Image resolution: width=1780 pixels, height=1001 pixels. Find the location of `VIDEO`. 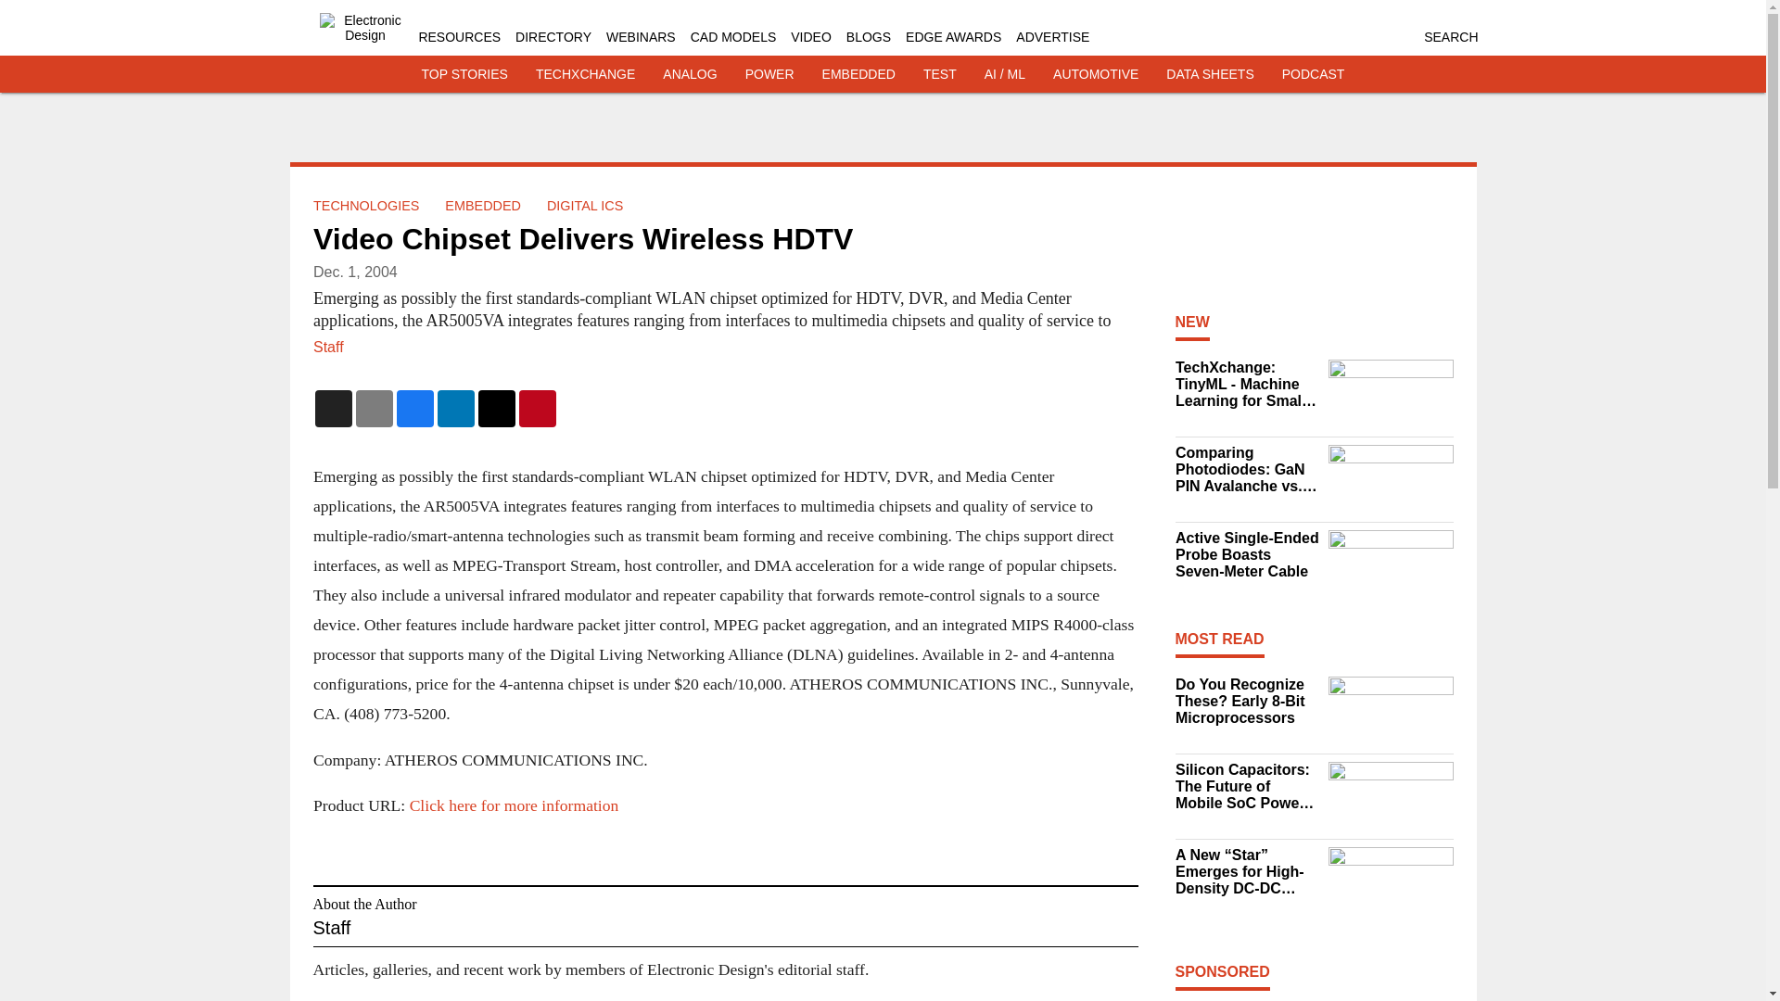

VIDEO is located at coordinates (810, 37).